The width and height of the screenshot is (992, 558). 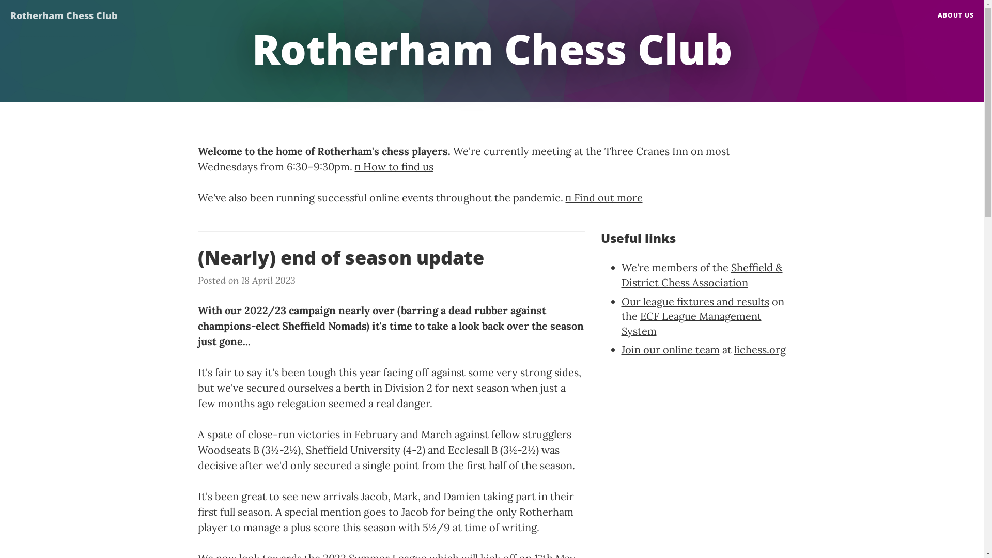 I want to click on lichess.org, so click(x=760, y=349).